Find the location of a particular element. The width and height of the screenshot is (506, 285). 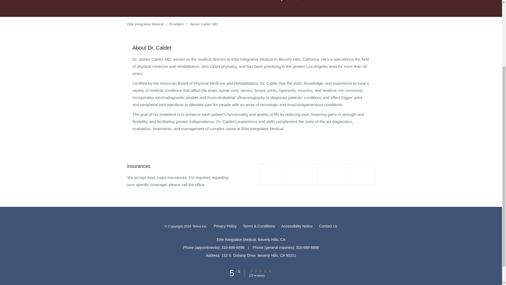

Star Rating is located at coordinates (265, 271).